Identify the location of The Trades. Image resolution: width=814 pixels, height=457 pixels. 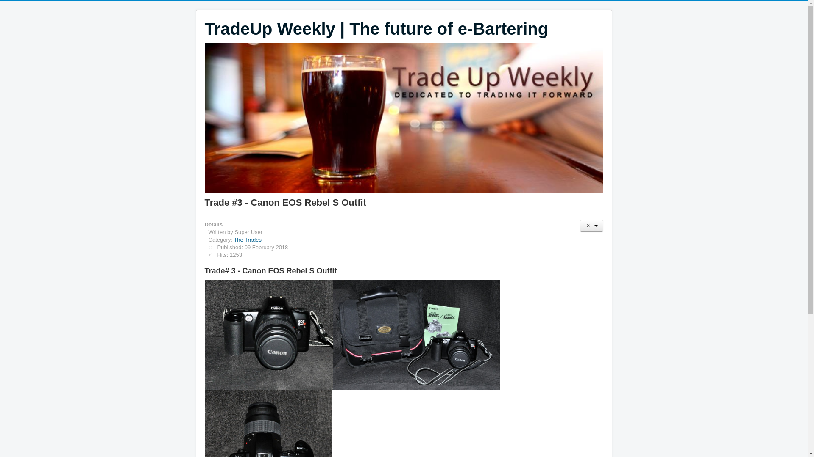
(248, 240).